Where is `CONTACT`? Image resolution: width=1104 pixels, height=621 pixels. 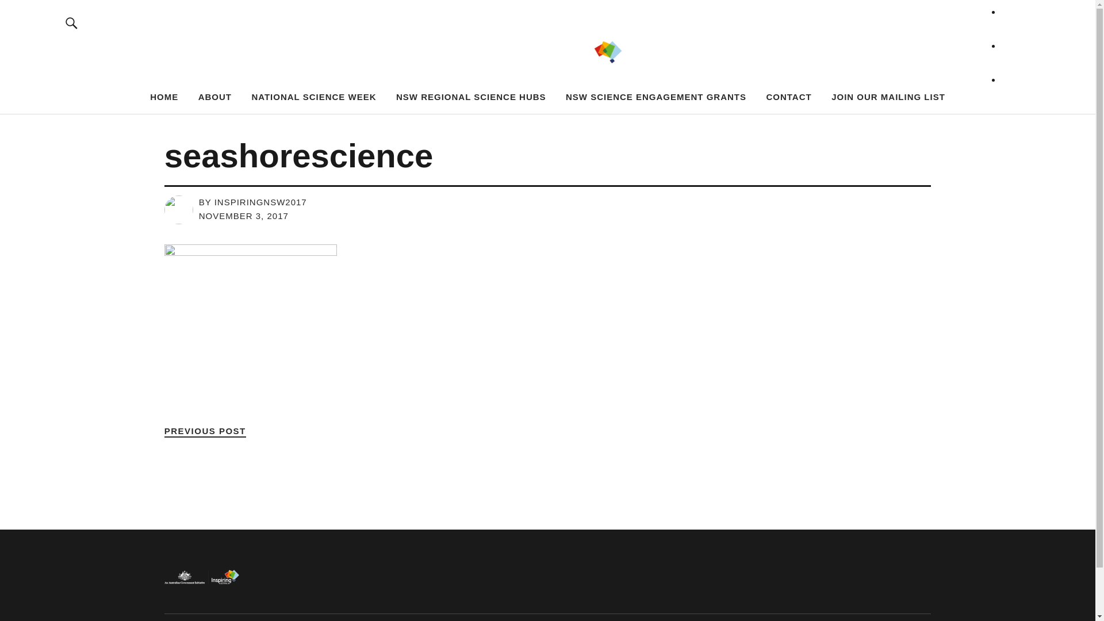
CONTACT is located at coordinates (789, 97).